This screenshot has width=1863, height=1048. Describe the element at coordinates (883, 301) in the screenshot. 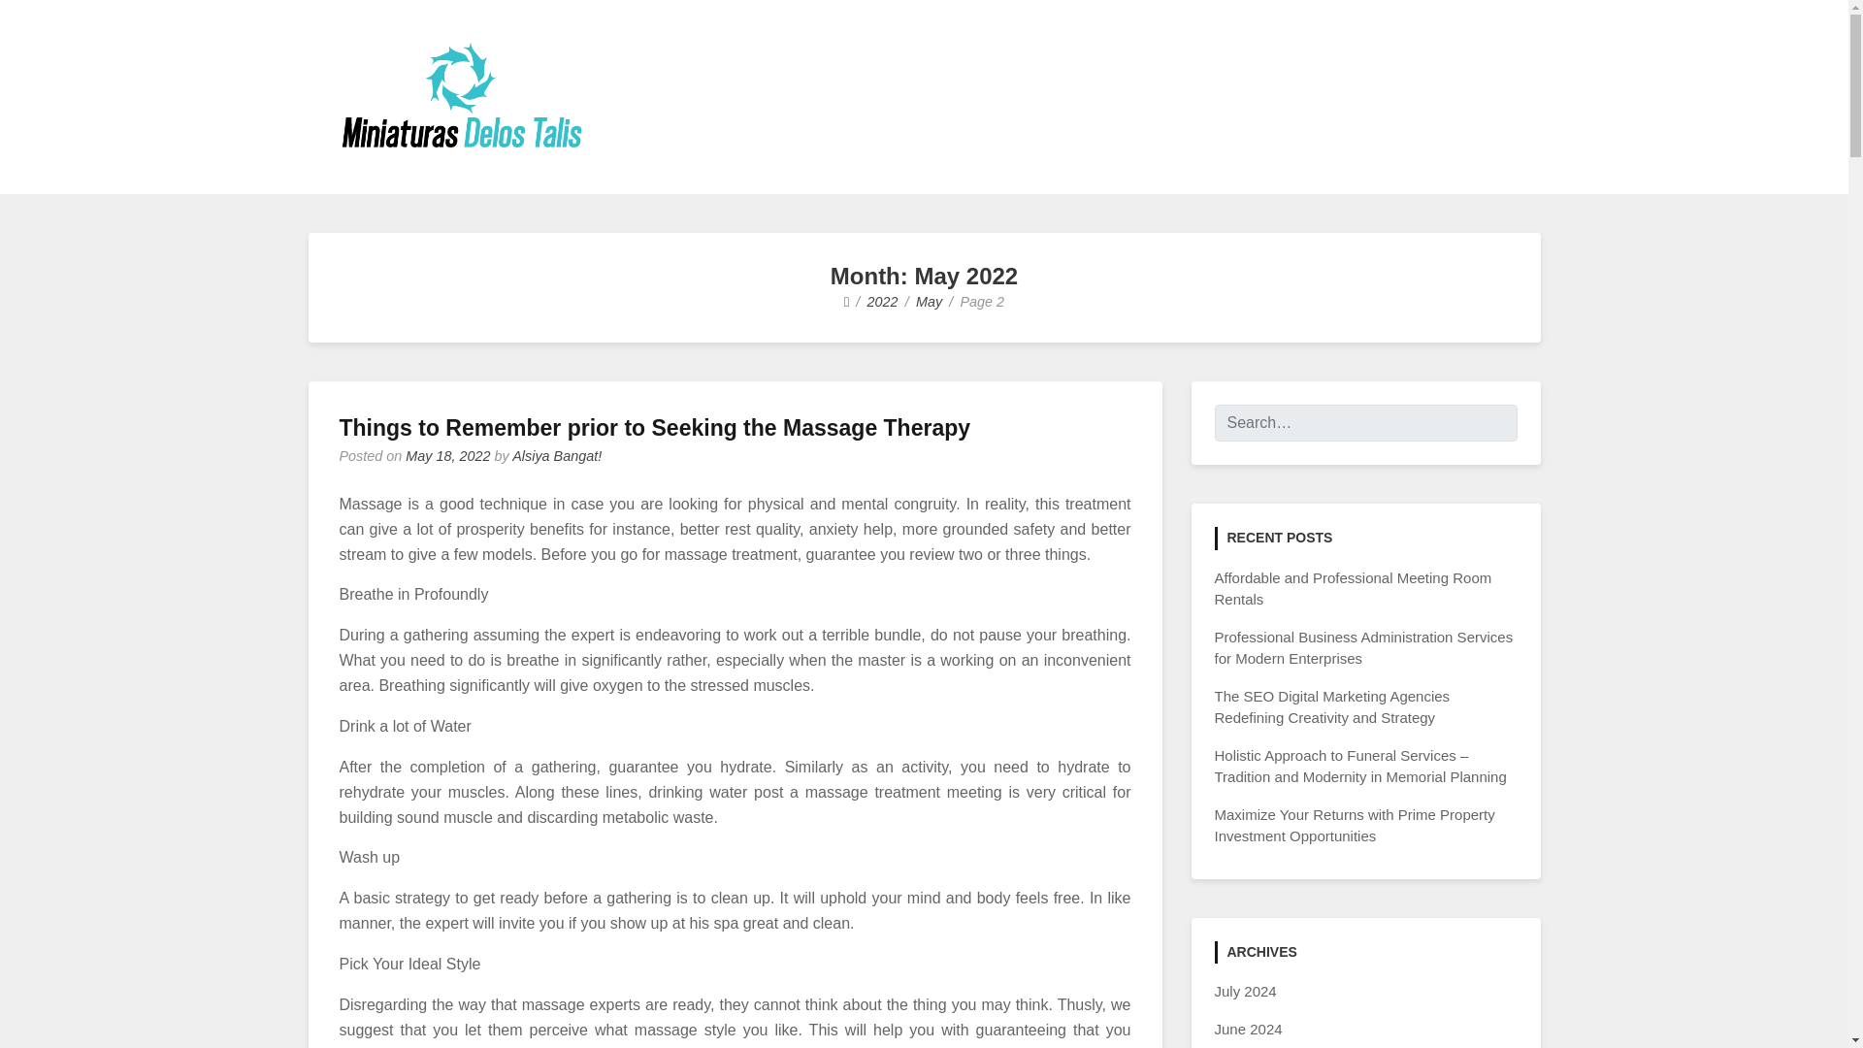

I see `2022` at that location.